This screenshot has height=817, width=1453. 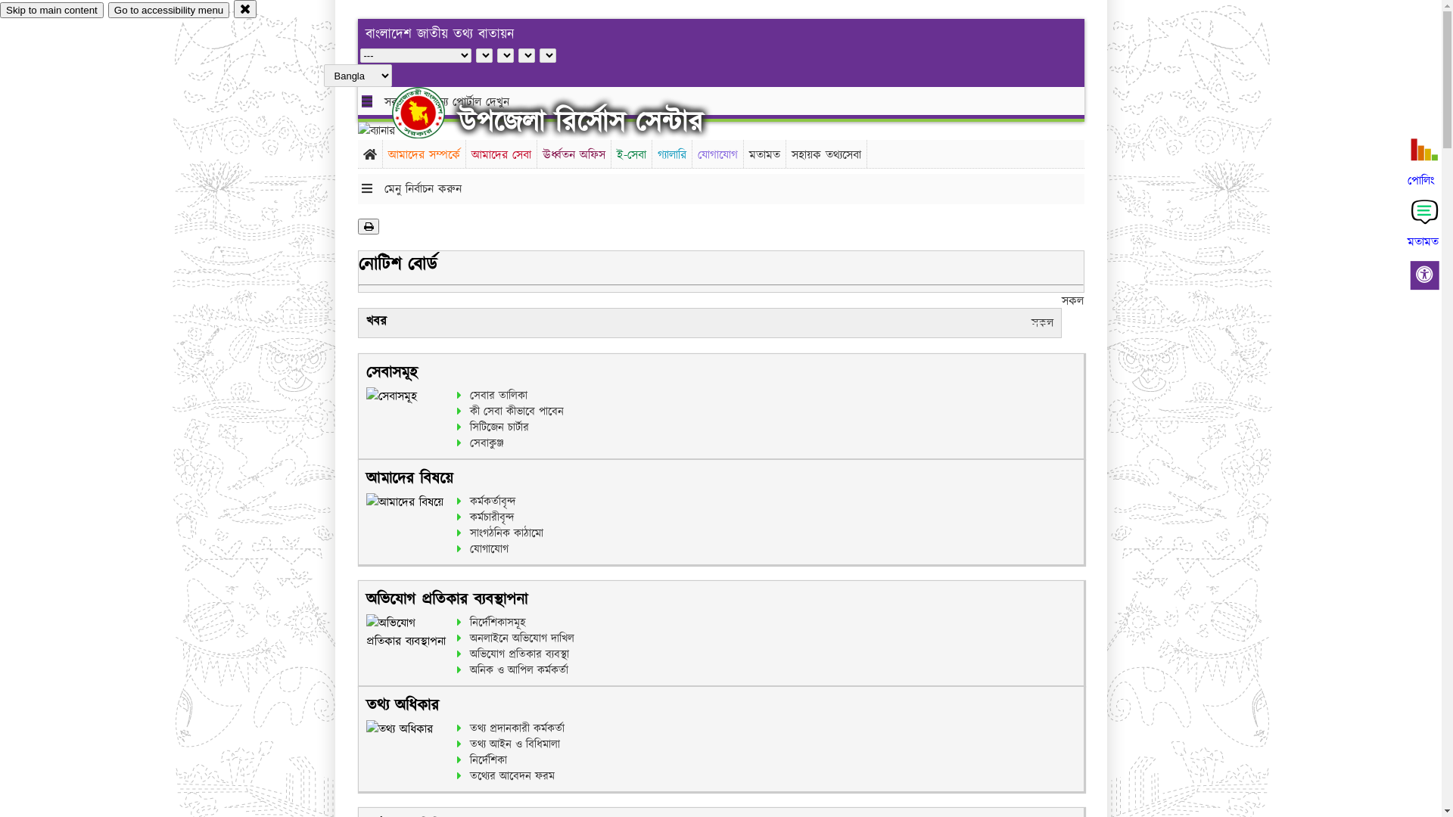 What do you see at coordinates (431, 113) in the screenshot?
I see `
                
            ` at bounding box center [431, 113].